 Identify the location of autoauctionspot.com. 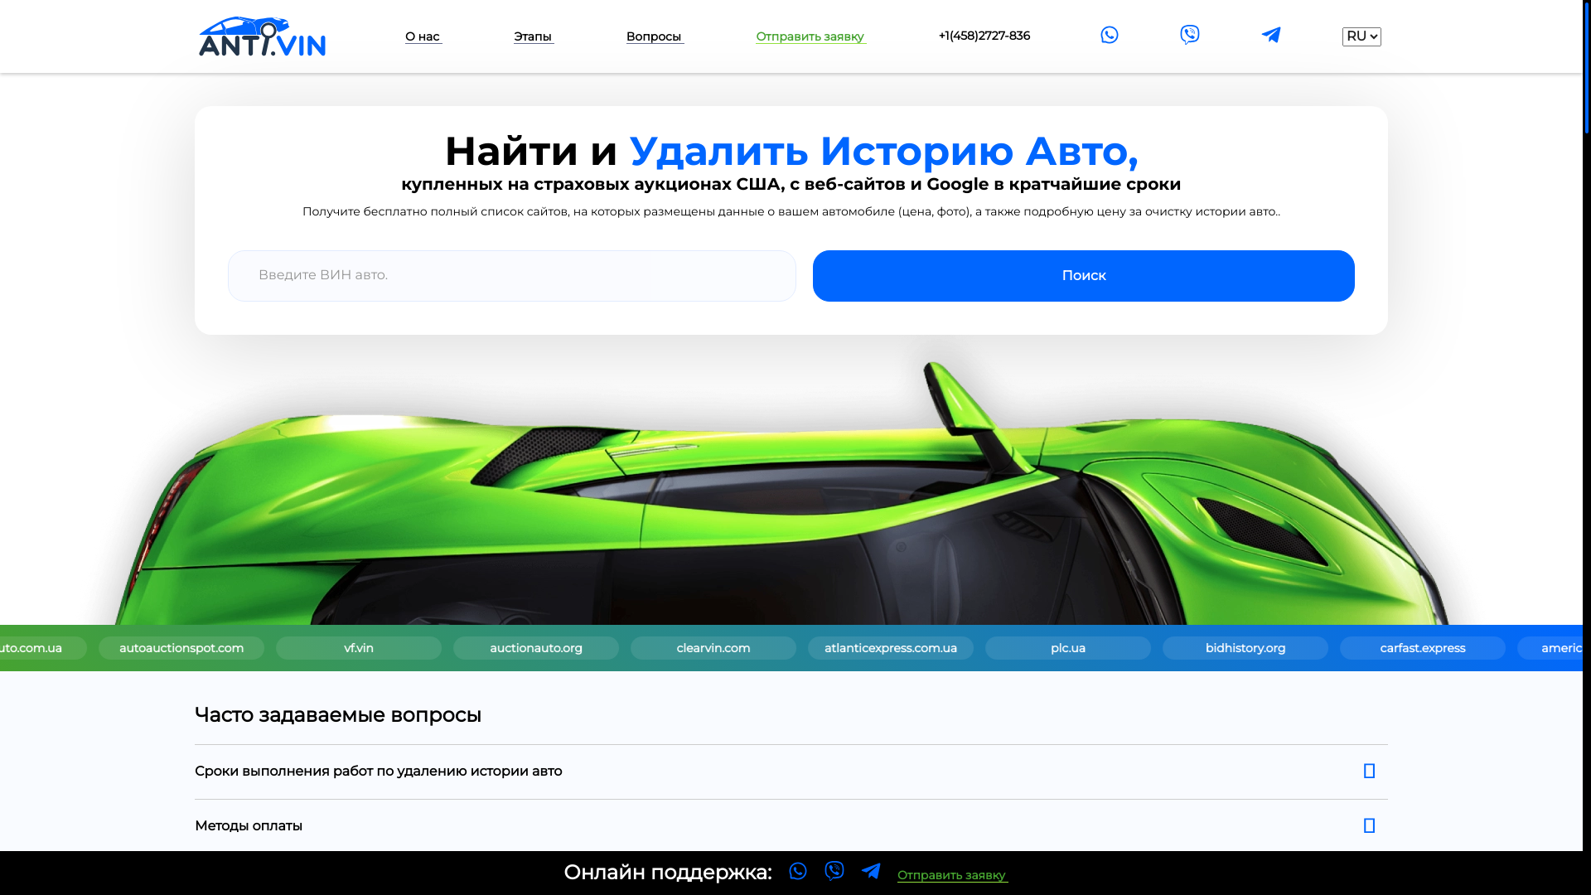
(621, 648).